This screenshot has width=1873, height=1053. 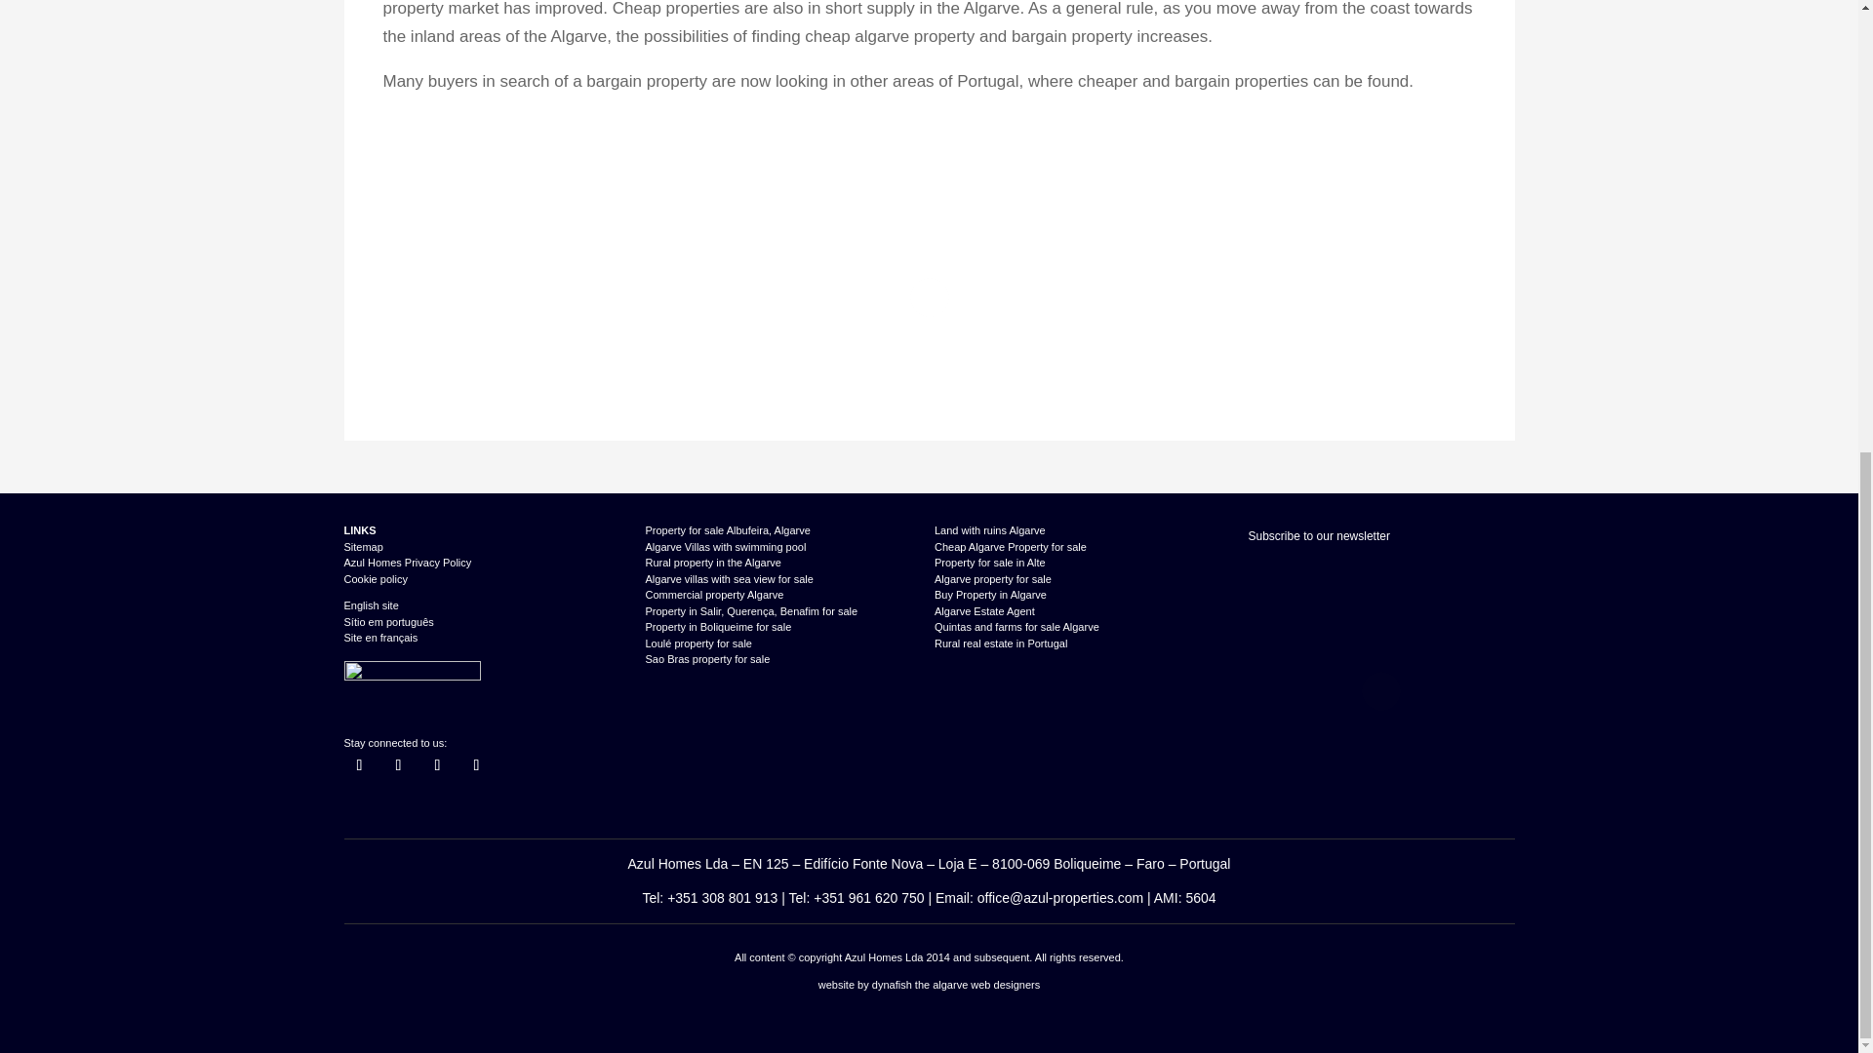 What do you see at coordinates (362, 547) in the screenshot?
I see `Sitemap` at bounding box center [362, 547].